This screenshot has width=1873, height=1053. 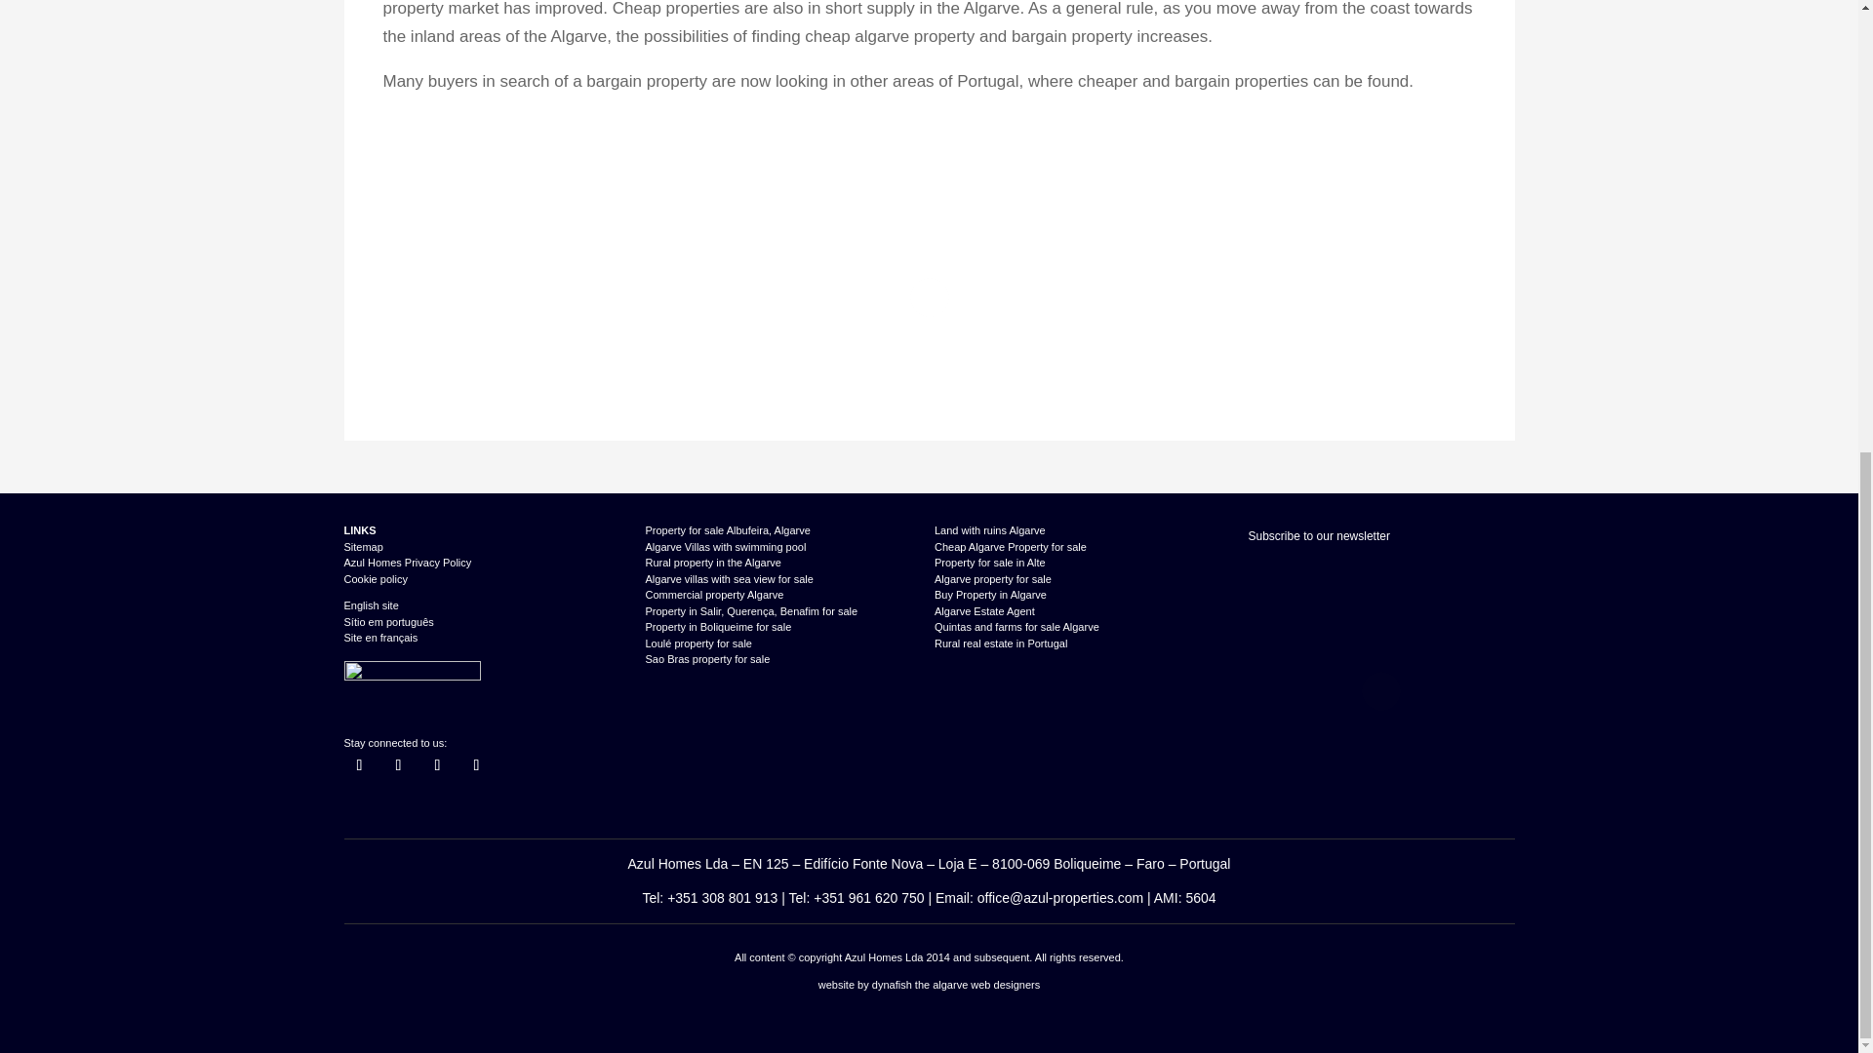 What do you see at coordinates (362, 547) in the screenshot?
I see `Sitemap` at bounding box center [362, 547].